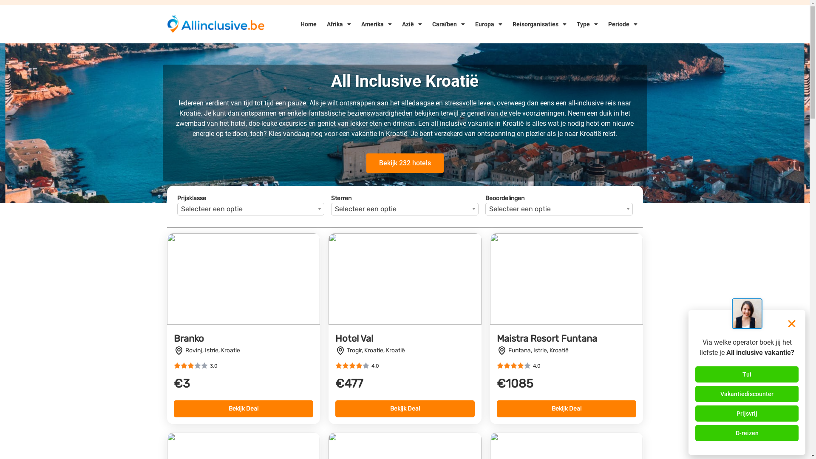 This screenshot has width=816, height=459. Describe the element at coordinates (377, 24) in the screenshot. I see `Amerika` at that location.